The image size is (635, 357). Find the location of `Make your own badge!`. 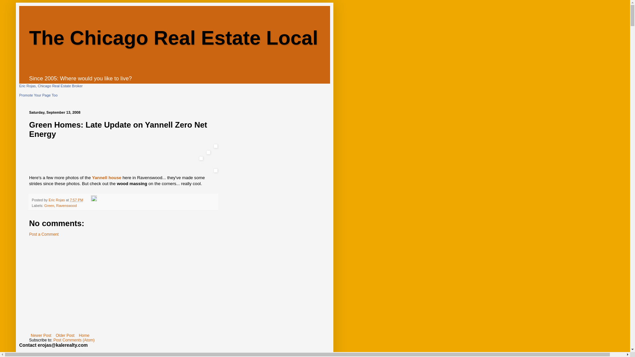

Make your own badge! is located at coordinates (38, 95).